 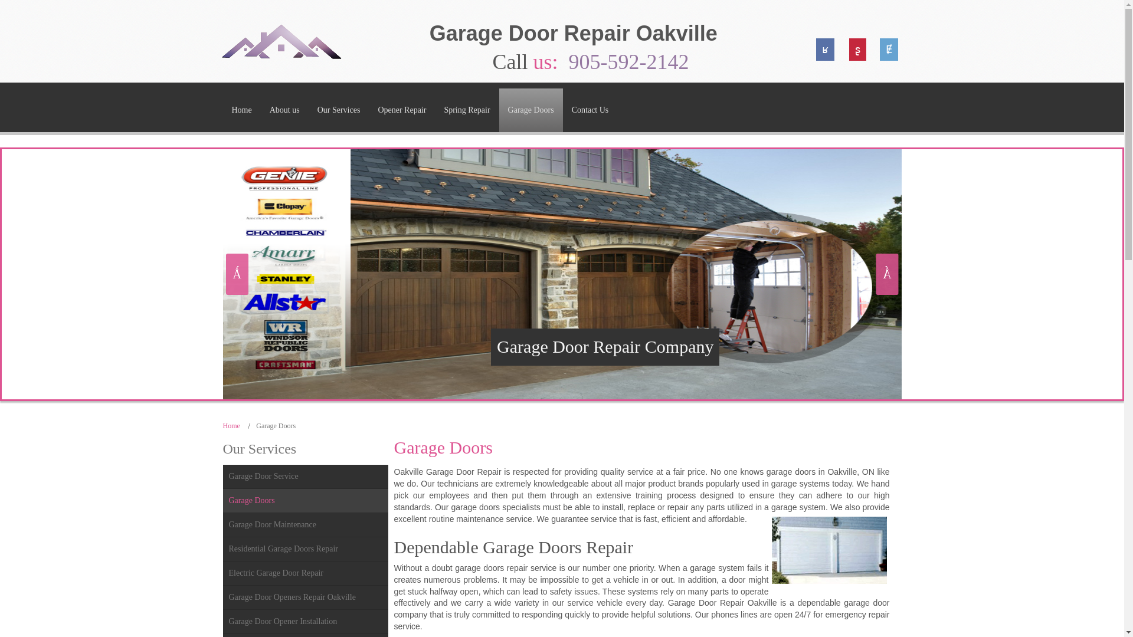 What do you see at coordinates (339, 110) in the screenshot?
I see `Our Services` at bounding box center [339, 110].